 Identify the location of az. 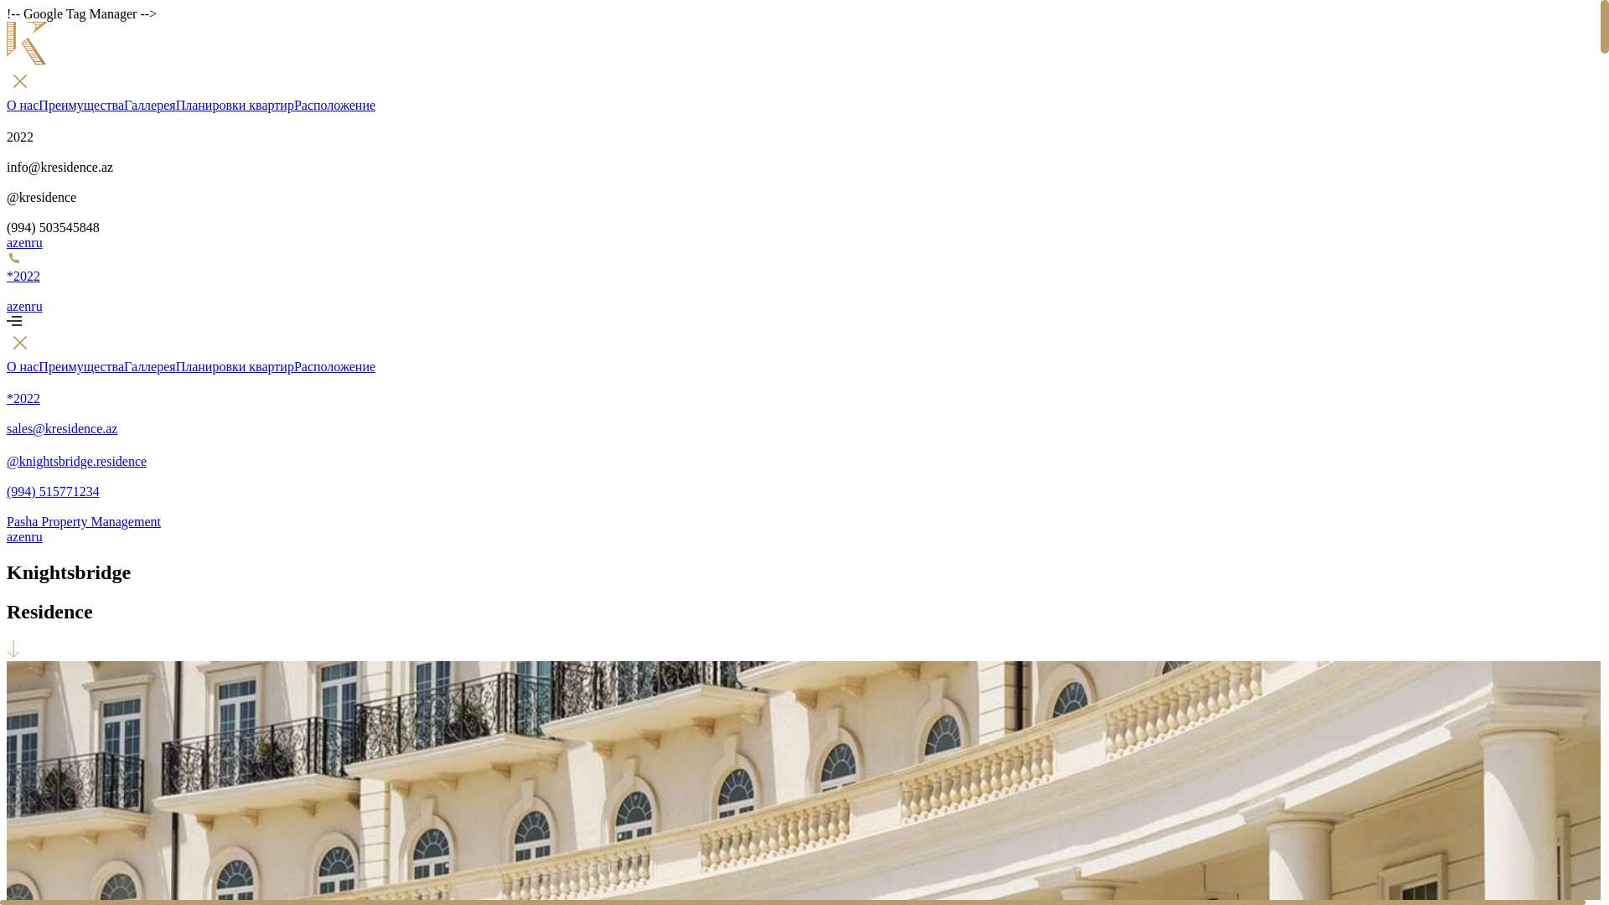
(13, 536).